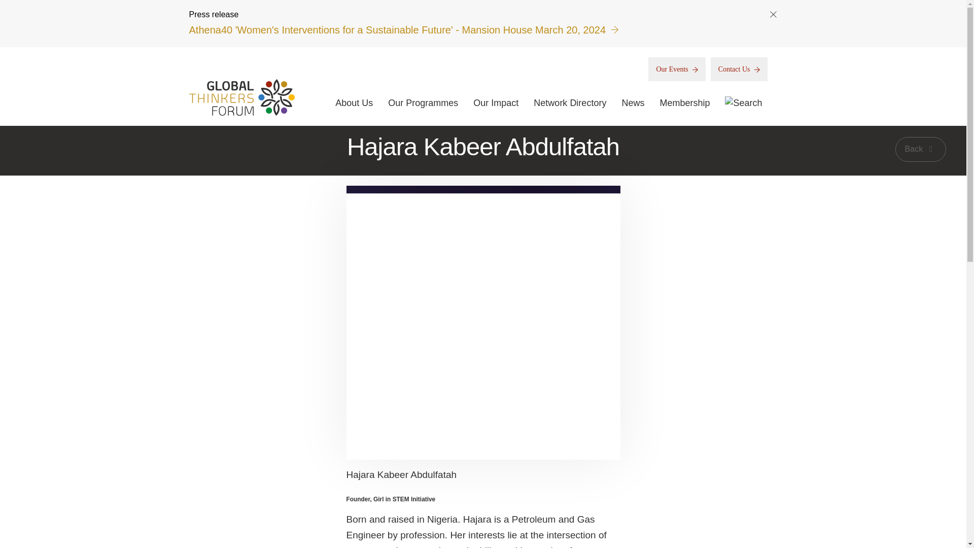 The height and width of the screenshot is (548, 974). I want to click on News, so click(632, 102).